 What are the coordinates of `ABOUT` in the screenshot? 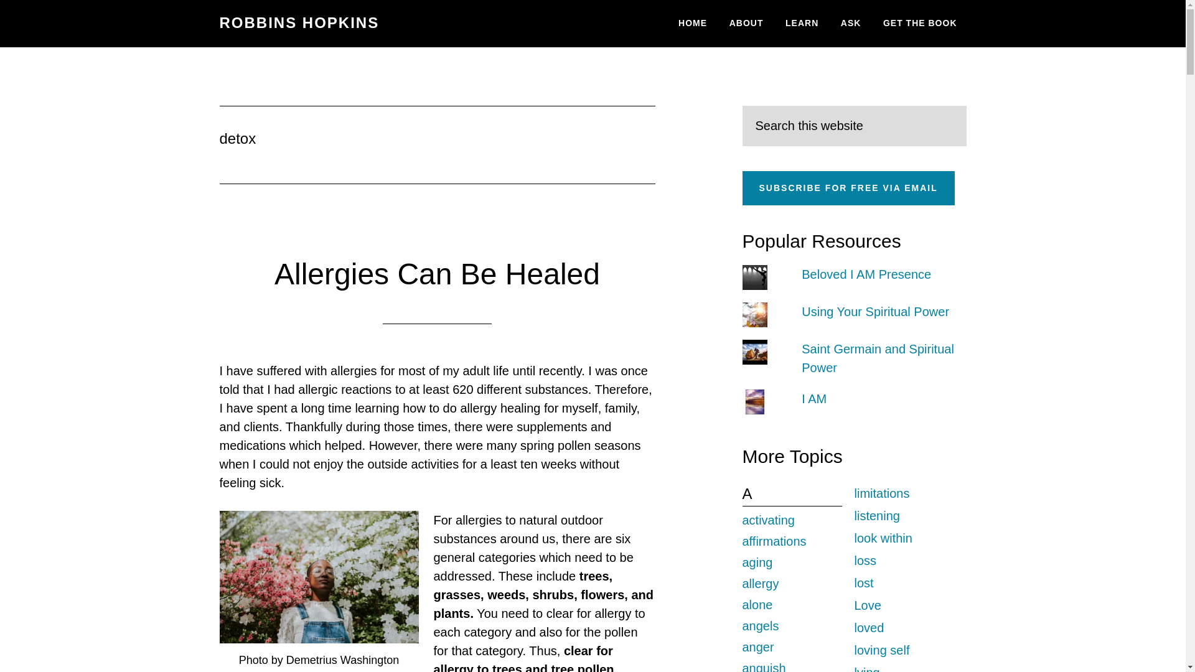 It's located at (747, 24).